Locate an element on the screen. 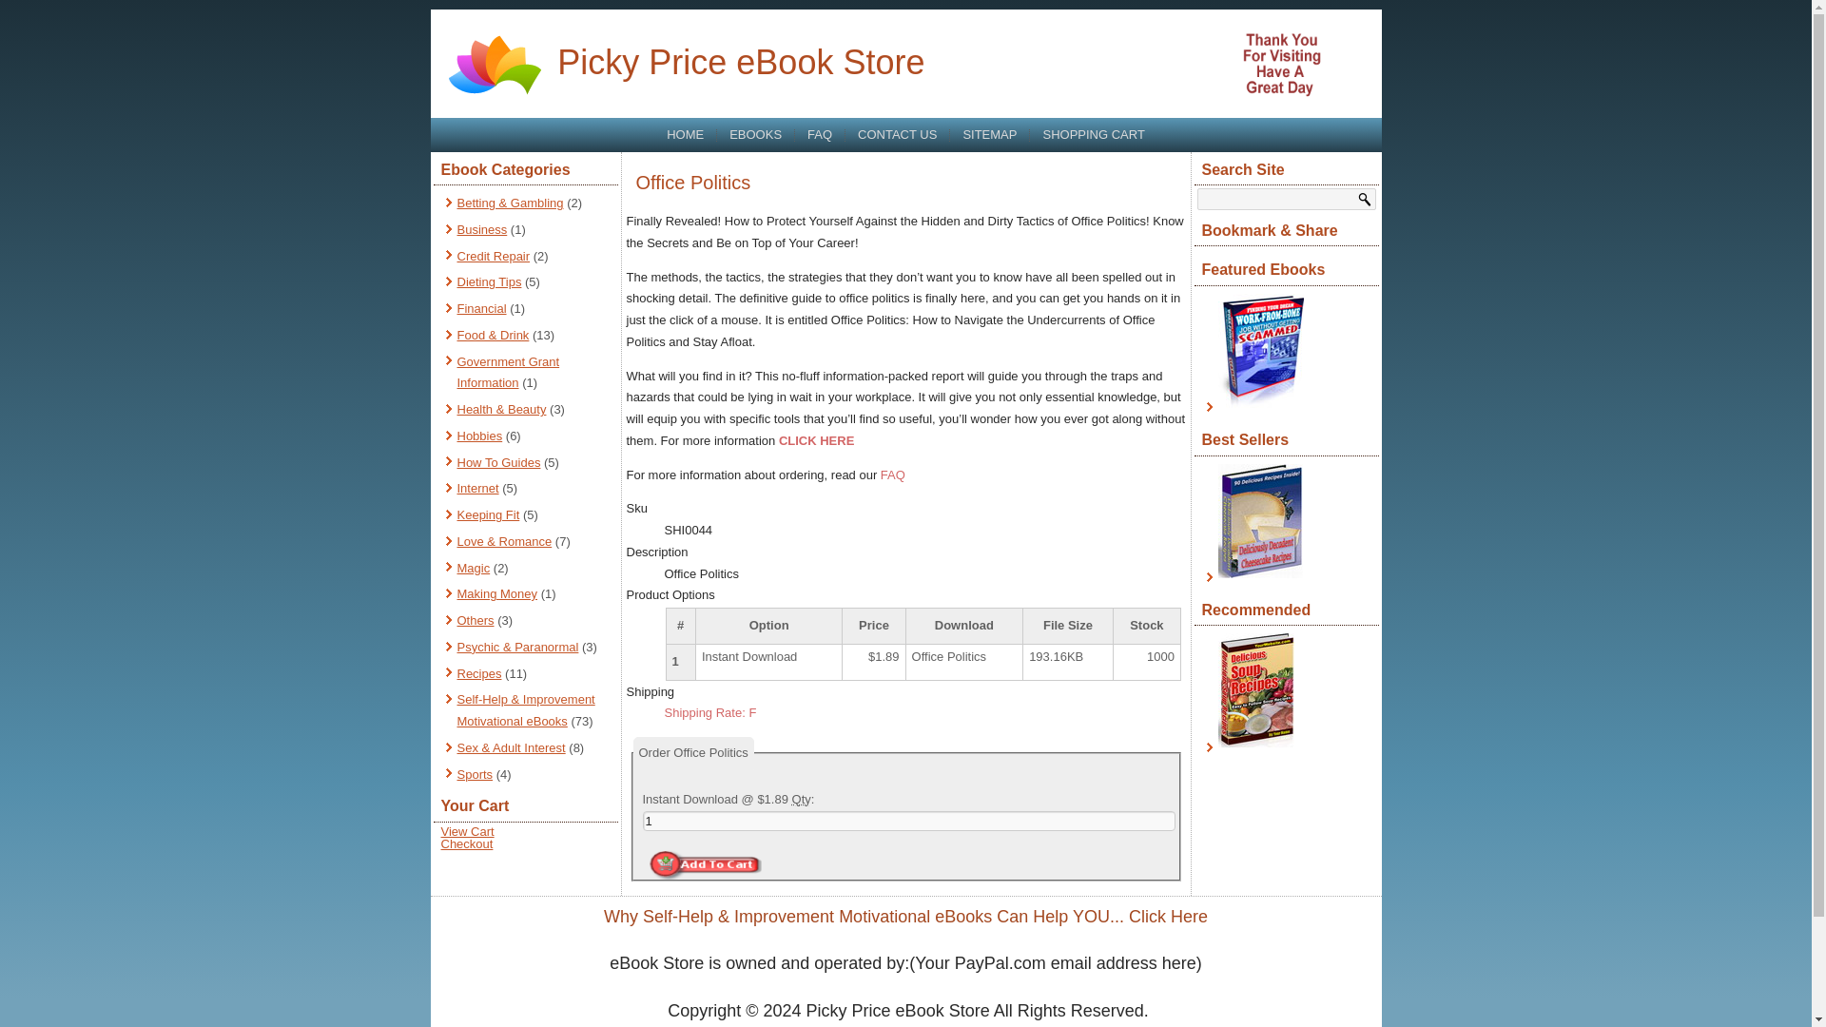 The image size is (1826, 1027). Contact us is located at coordinates (897, 135).